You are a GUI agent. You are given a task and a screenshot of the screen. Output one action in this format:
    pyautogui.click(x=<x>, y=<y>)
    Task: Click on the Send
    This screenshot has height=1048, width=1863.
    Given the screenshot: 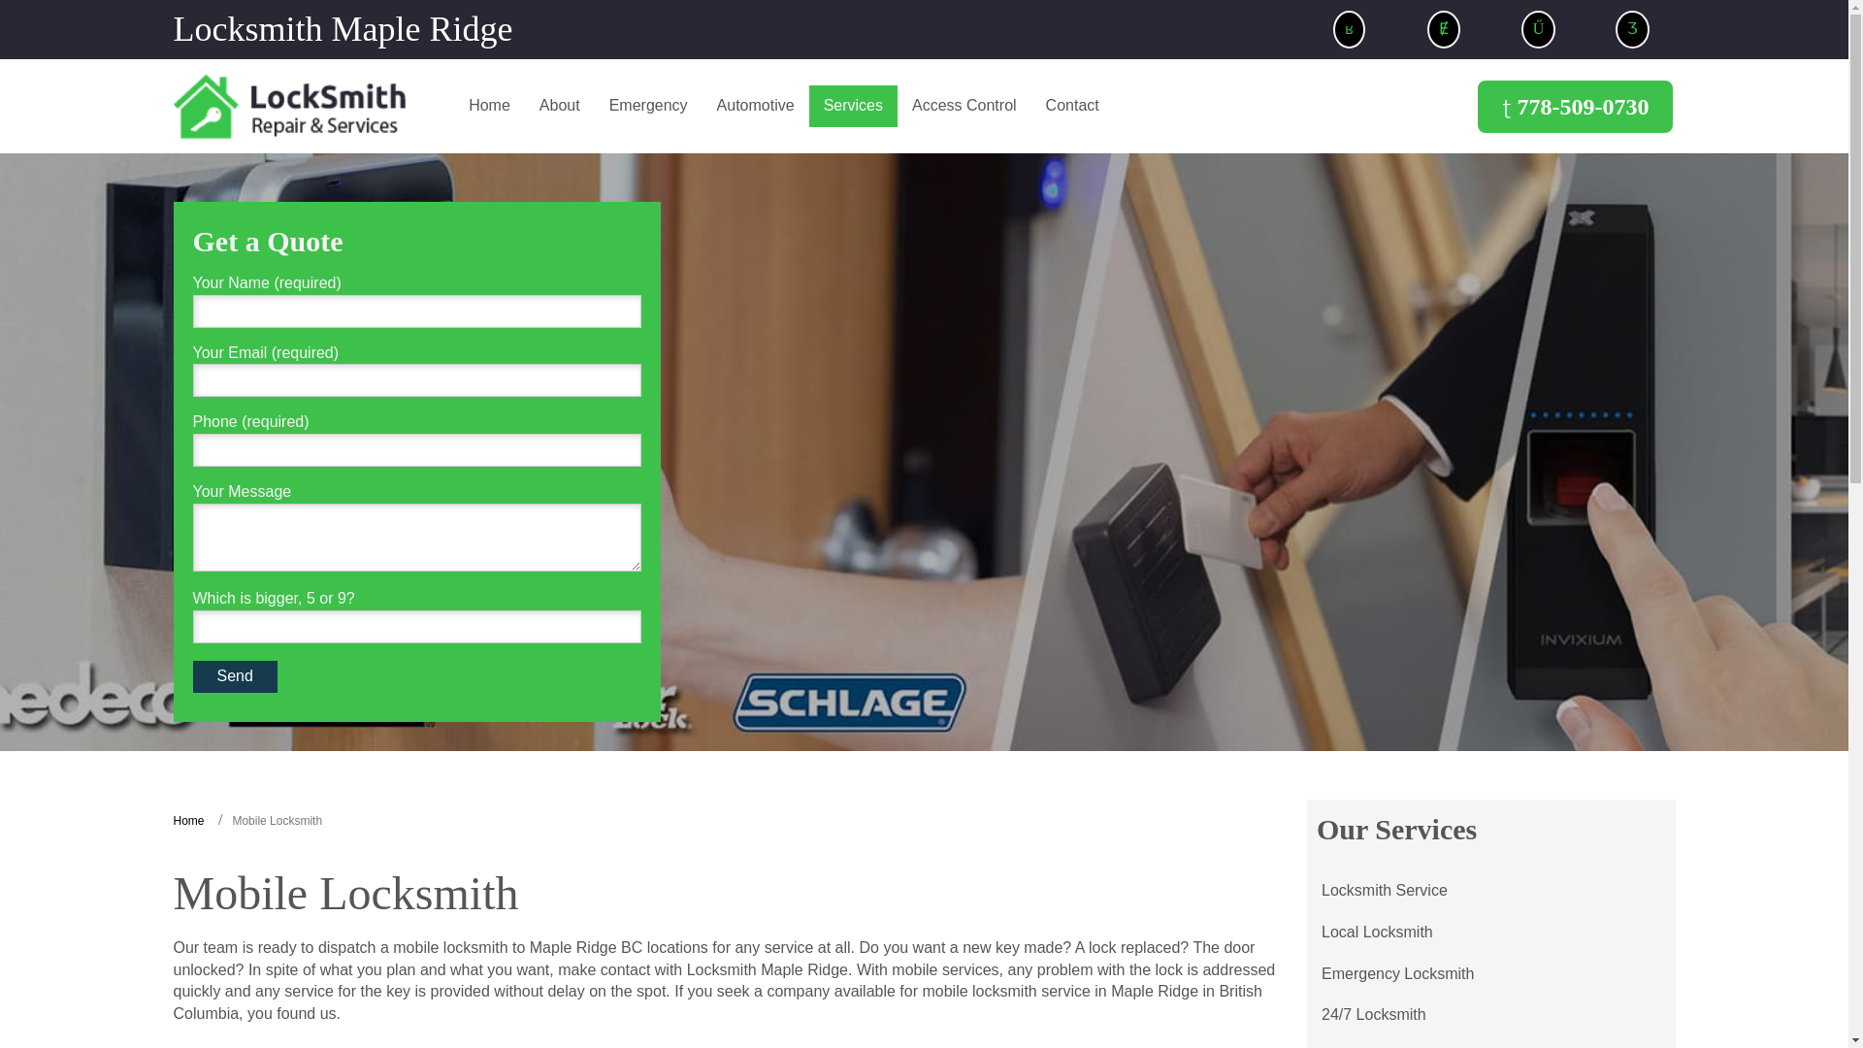 What is the action you would take?
    pyautogui.click(x=233, y=676)
    